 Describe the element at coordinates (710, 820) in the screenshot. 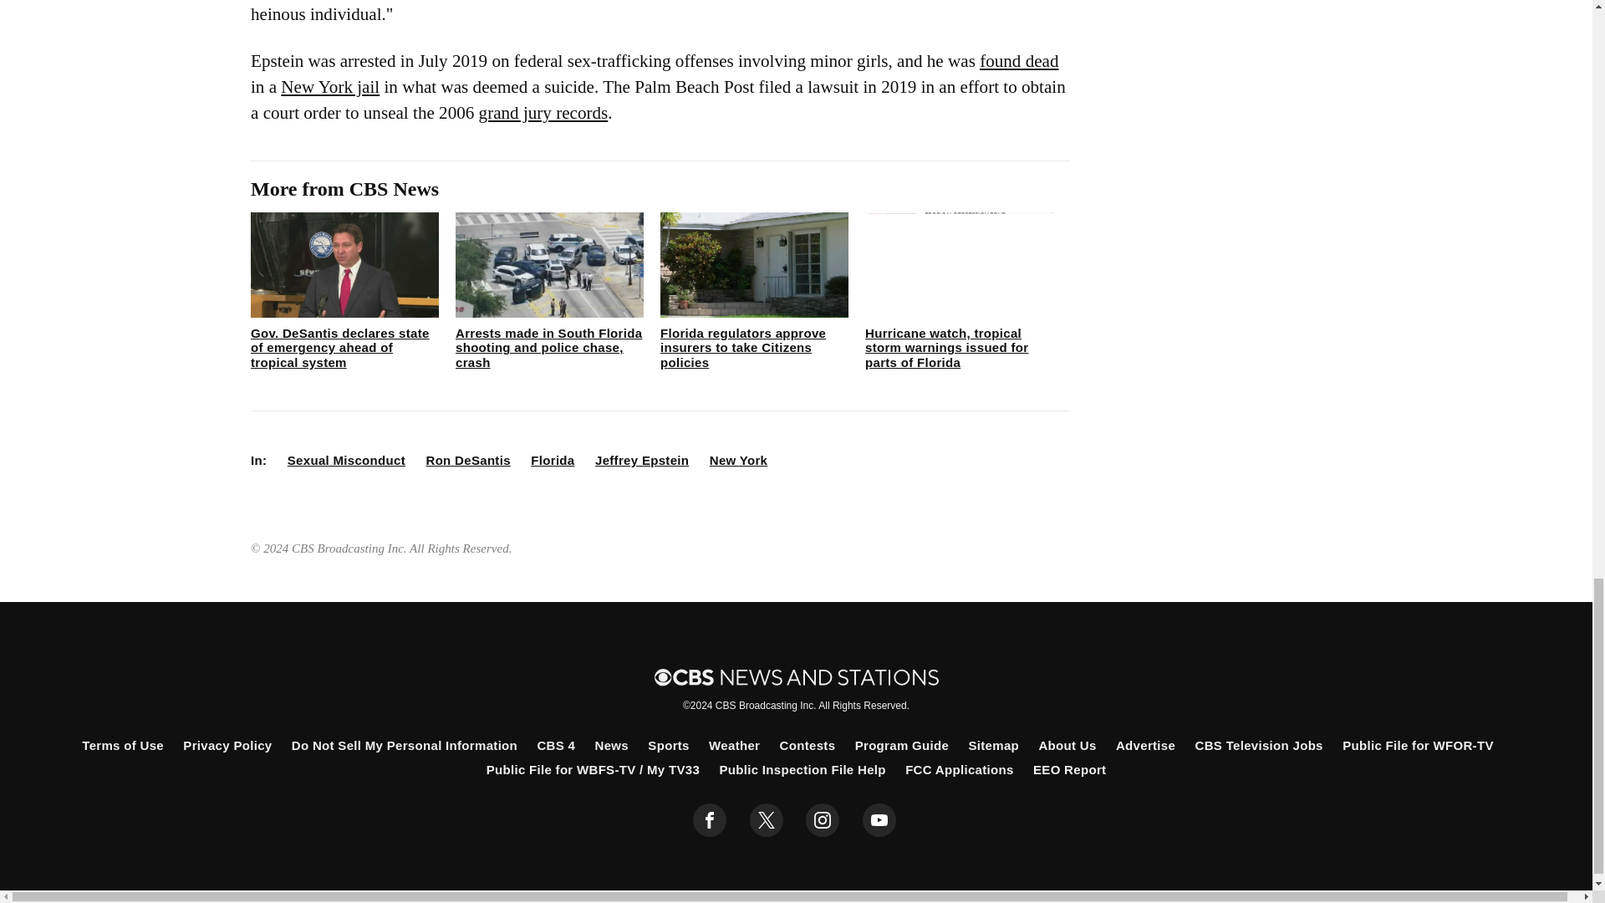

I see `facebook` at that location.